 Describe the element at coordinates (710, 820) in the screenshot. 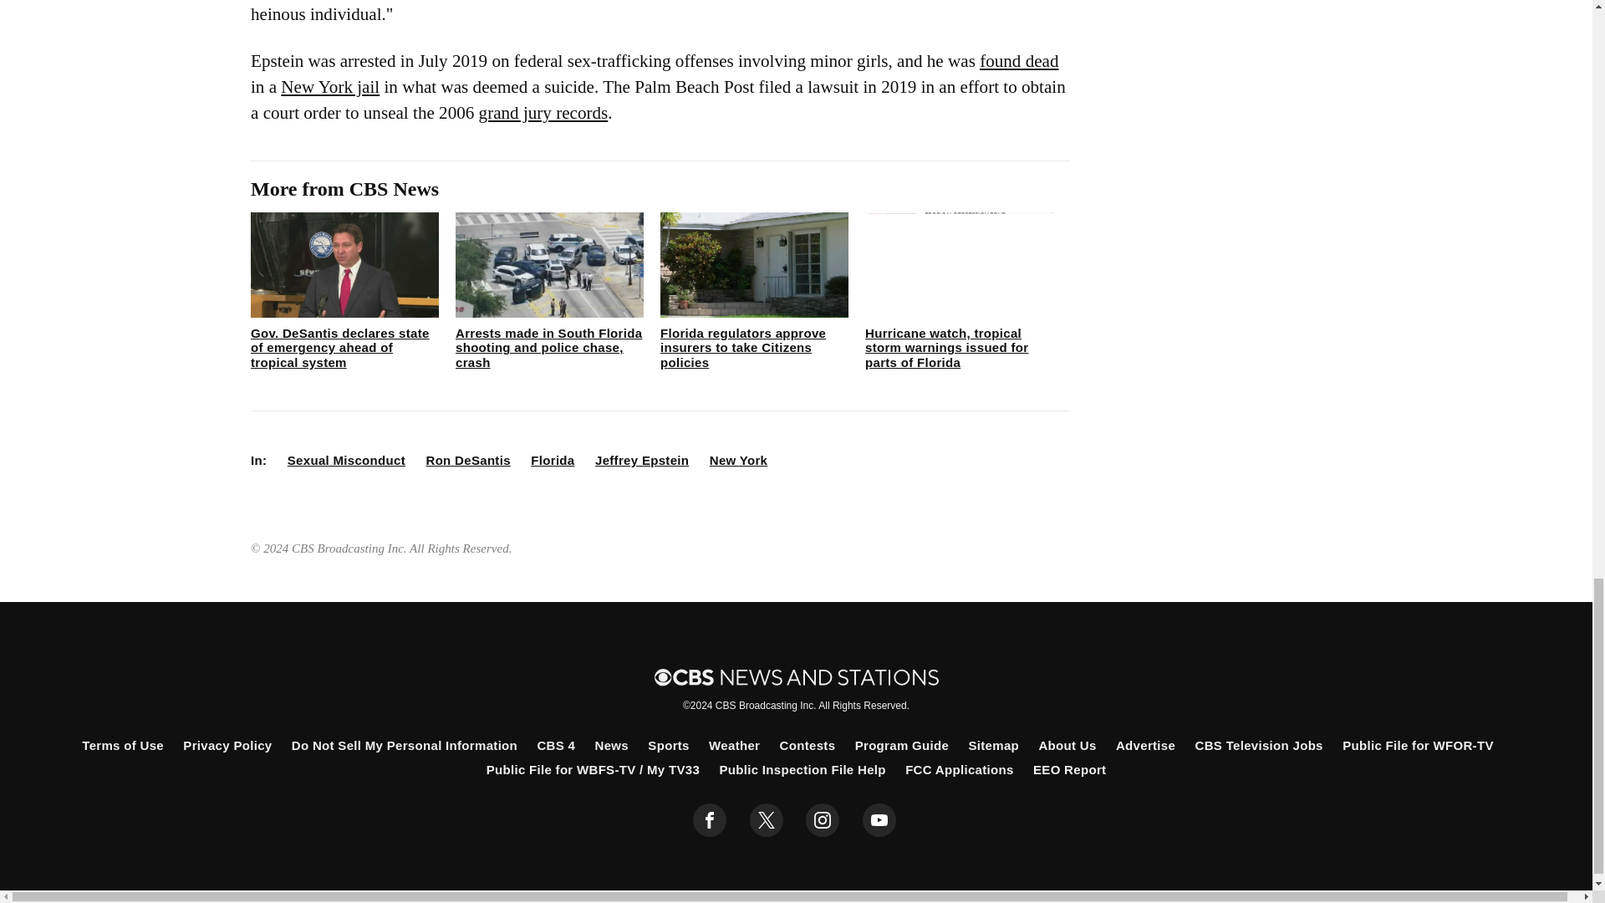

I see `facebook` at that location.